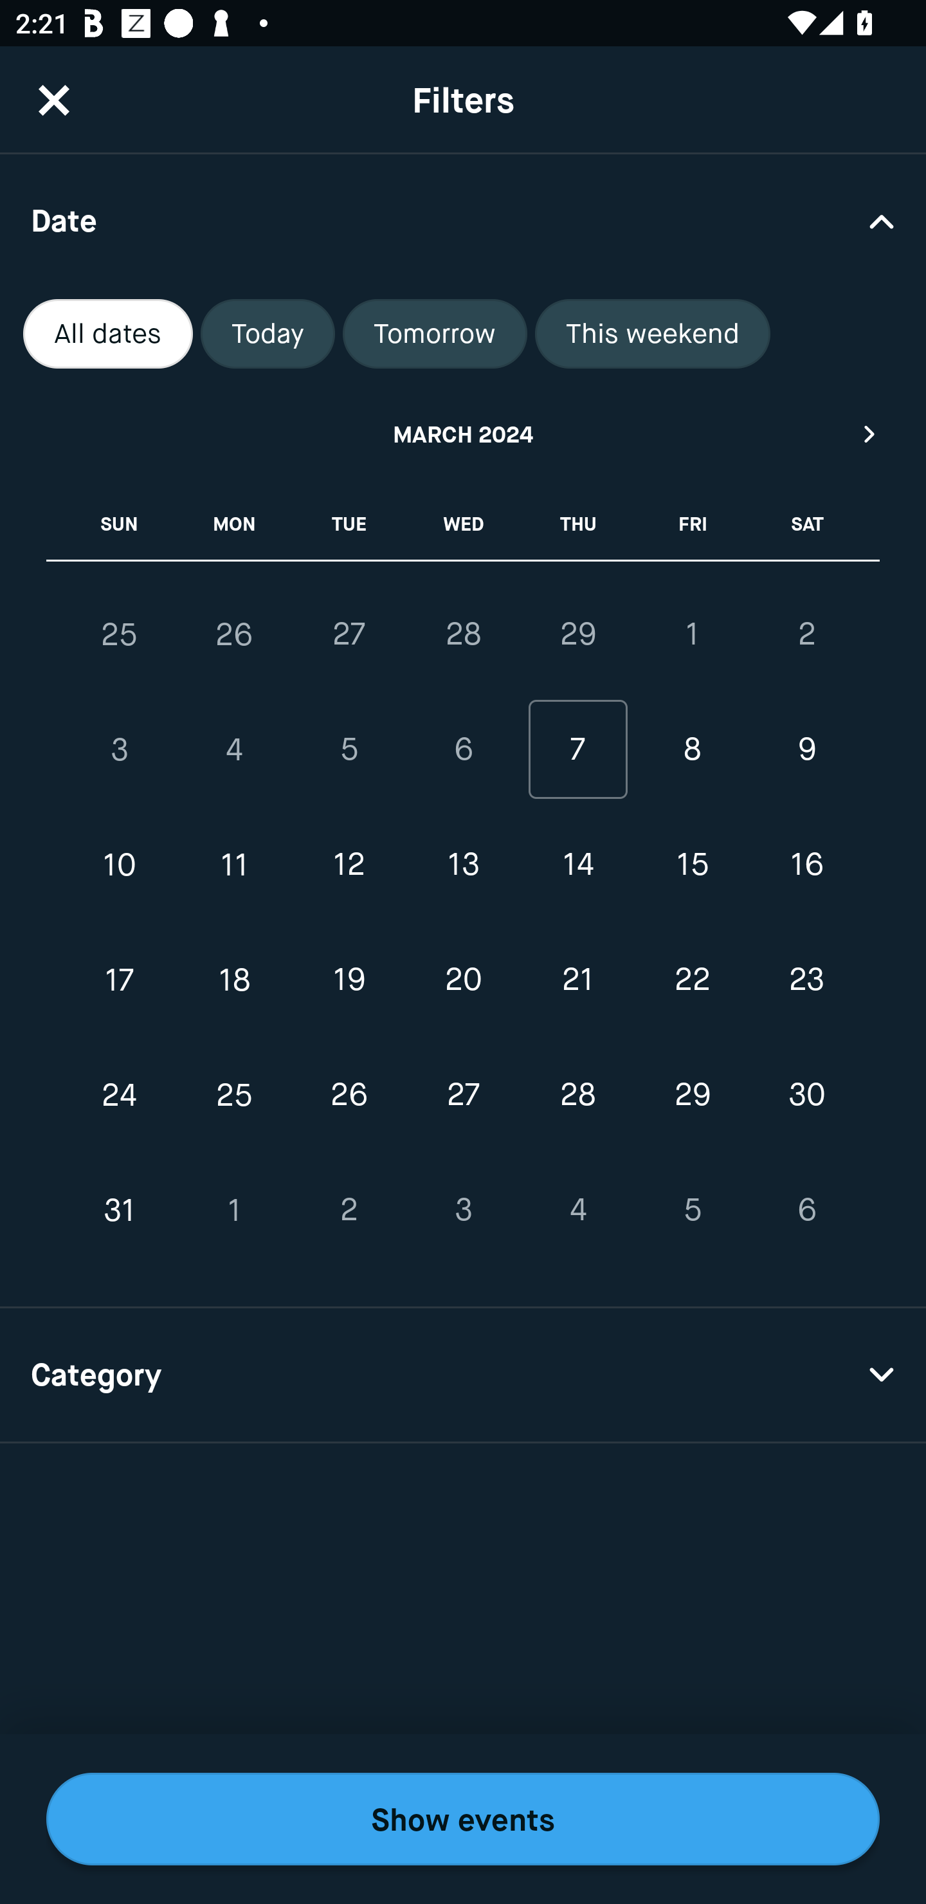 This screenshot has height=1904, width=926. I want to click on 3, so click(120, 750).